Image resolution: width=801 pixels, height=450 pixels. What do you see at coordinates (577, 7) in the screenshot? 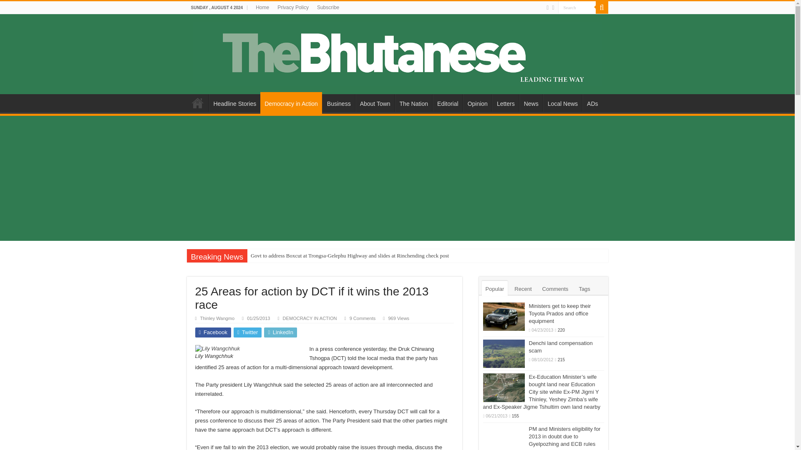
I see `Search` at bounding box center [577, 7].